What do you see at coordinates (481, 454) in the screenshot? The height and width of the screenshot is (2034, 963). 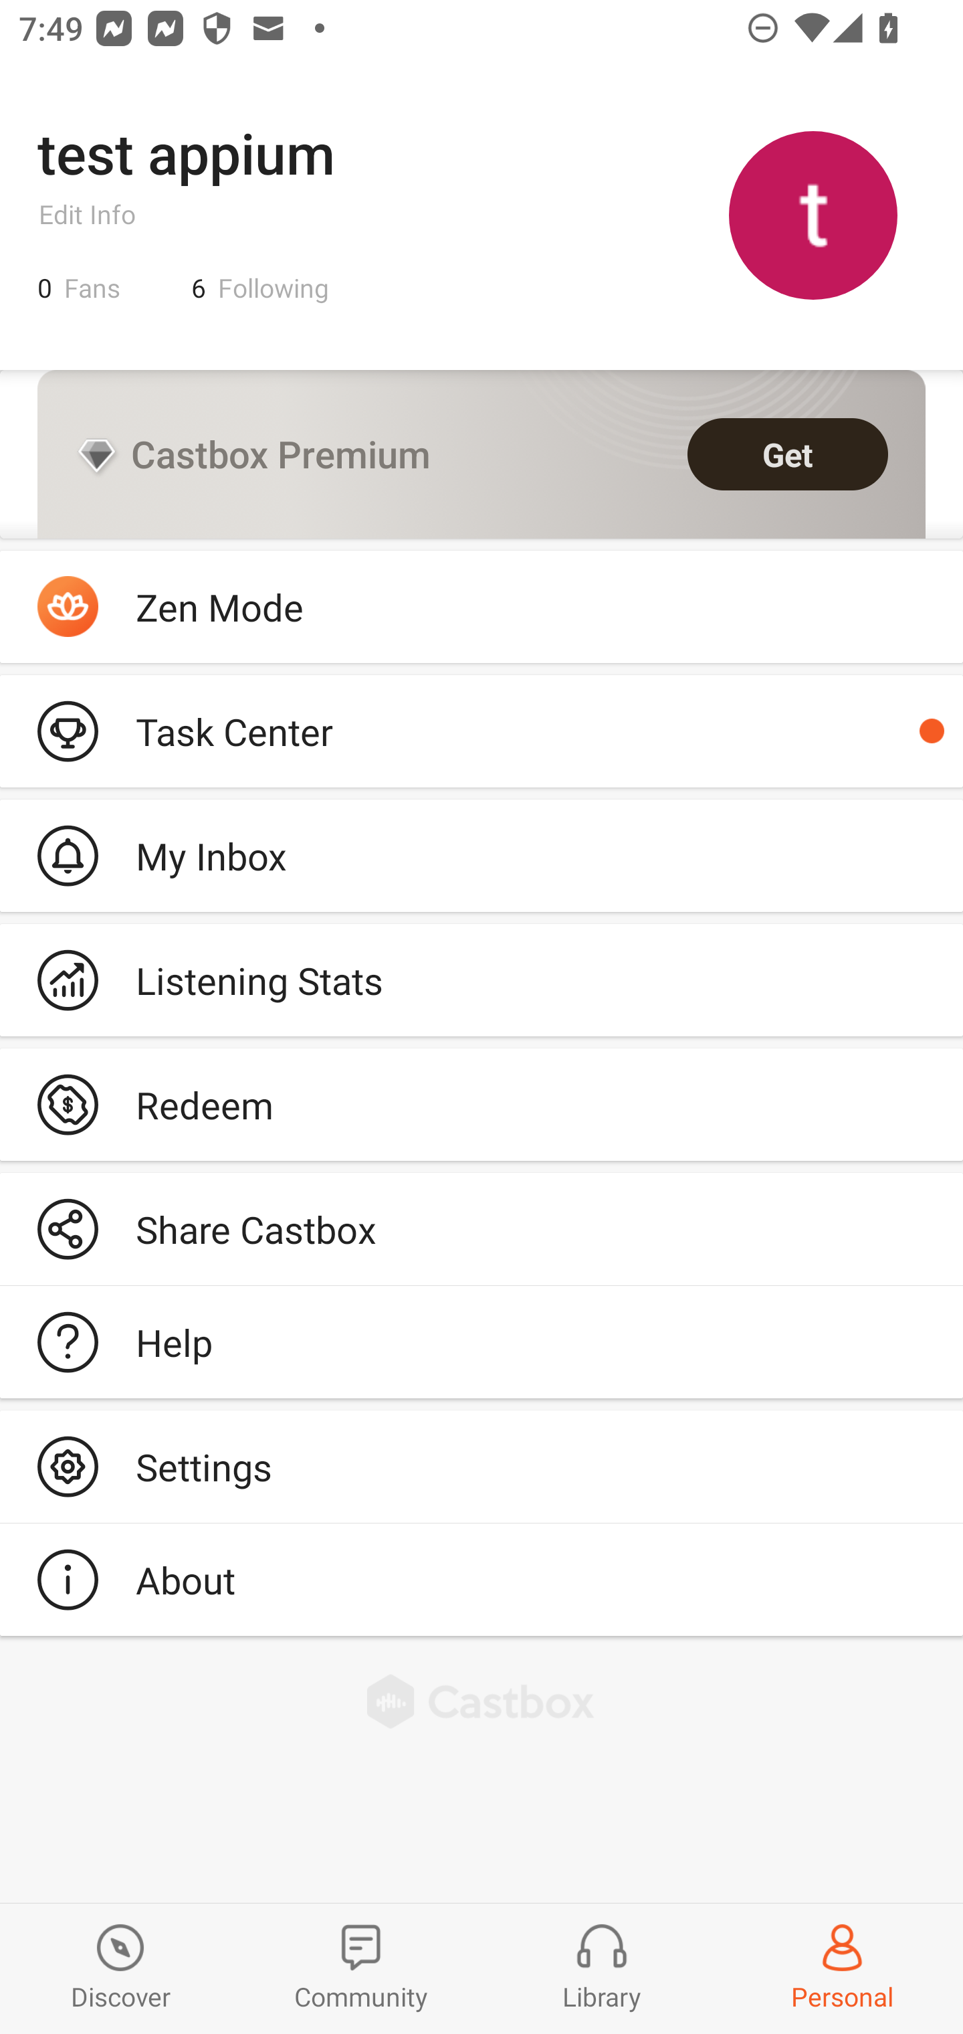 I see `Castbox Premium Get` at bounding box center [481, 454].